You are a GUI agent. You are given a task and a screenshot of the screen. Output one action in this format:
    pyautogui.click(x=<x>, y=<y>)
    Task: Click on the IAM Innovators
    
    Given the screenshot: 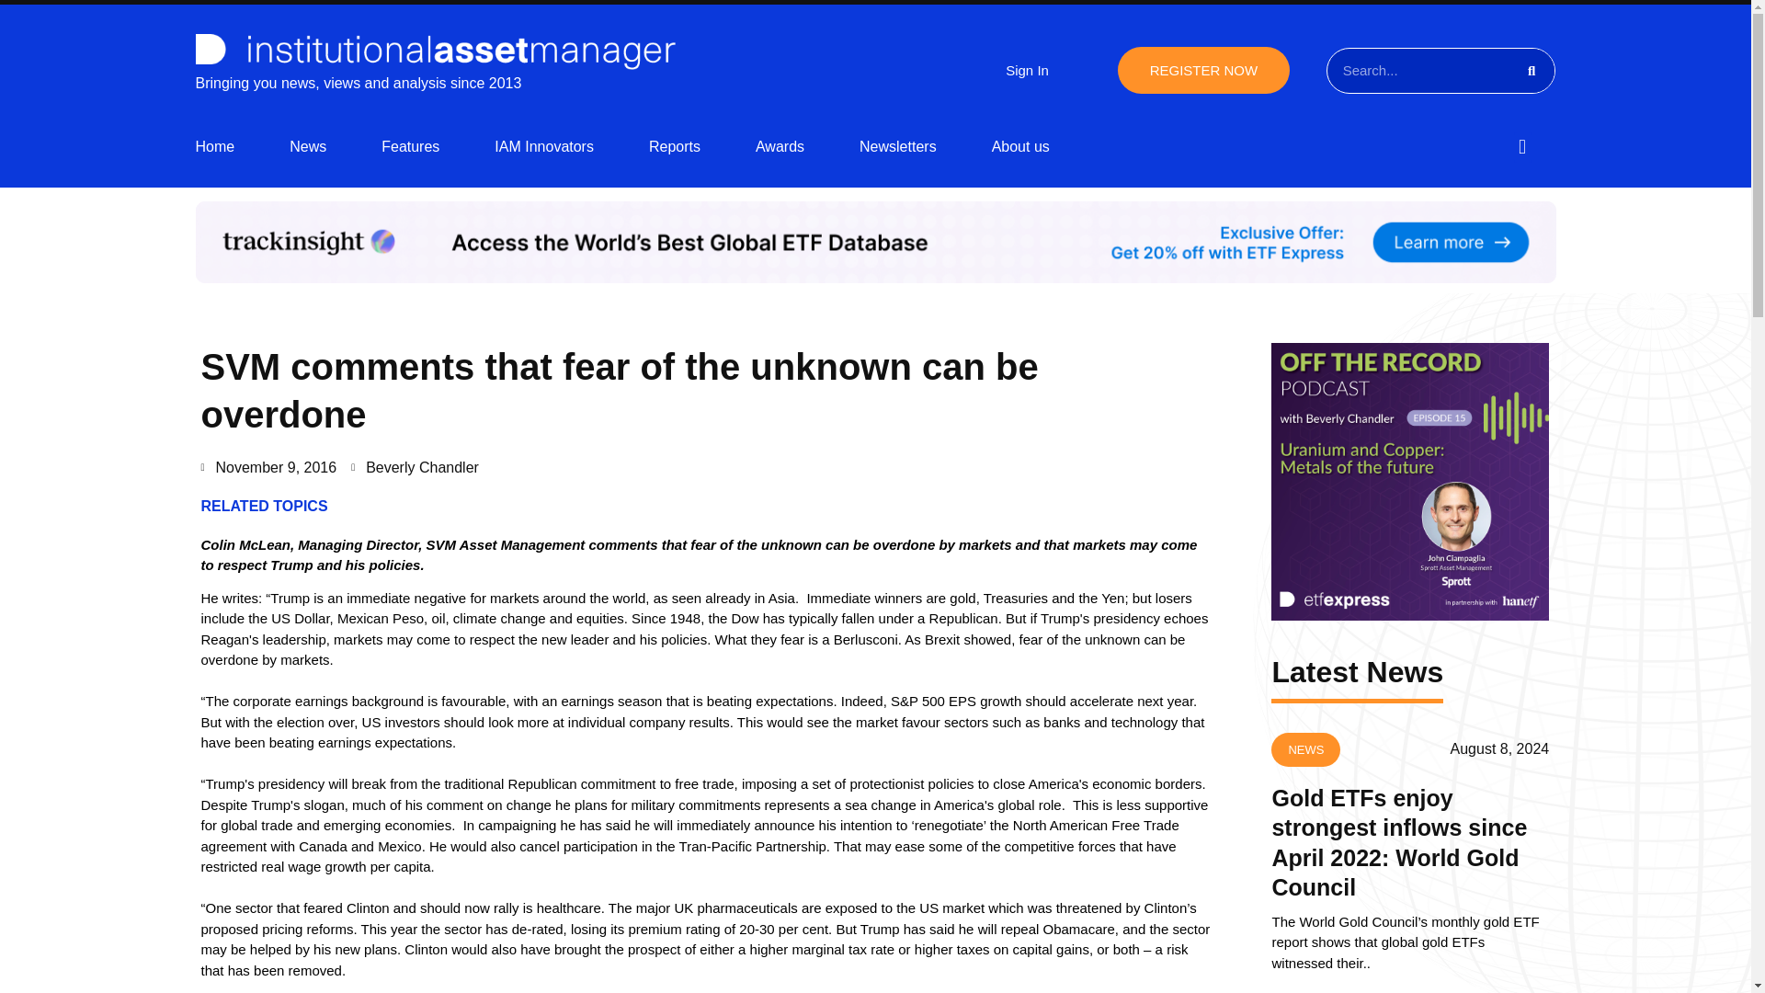 What is the action you would take?
    pyautogui.click(x=543, y=147)
    